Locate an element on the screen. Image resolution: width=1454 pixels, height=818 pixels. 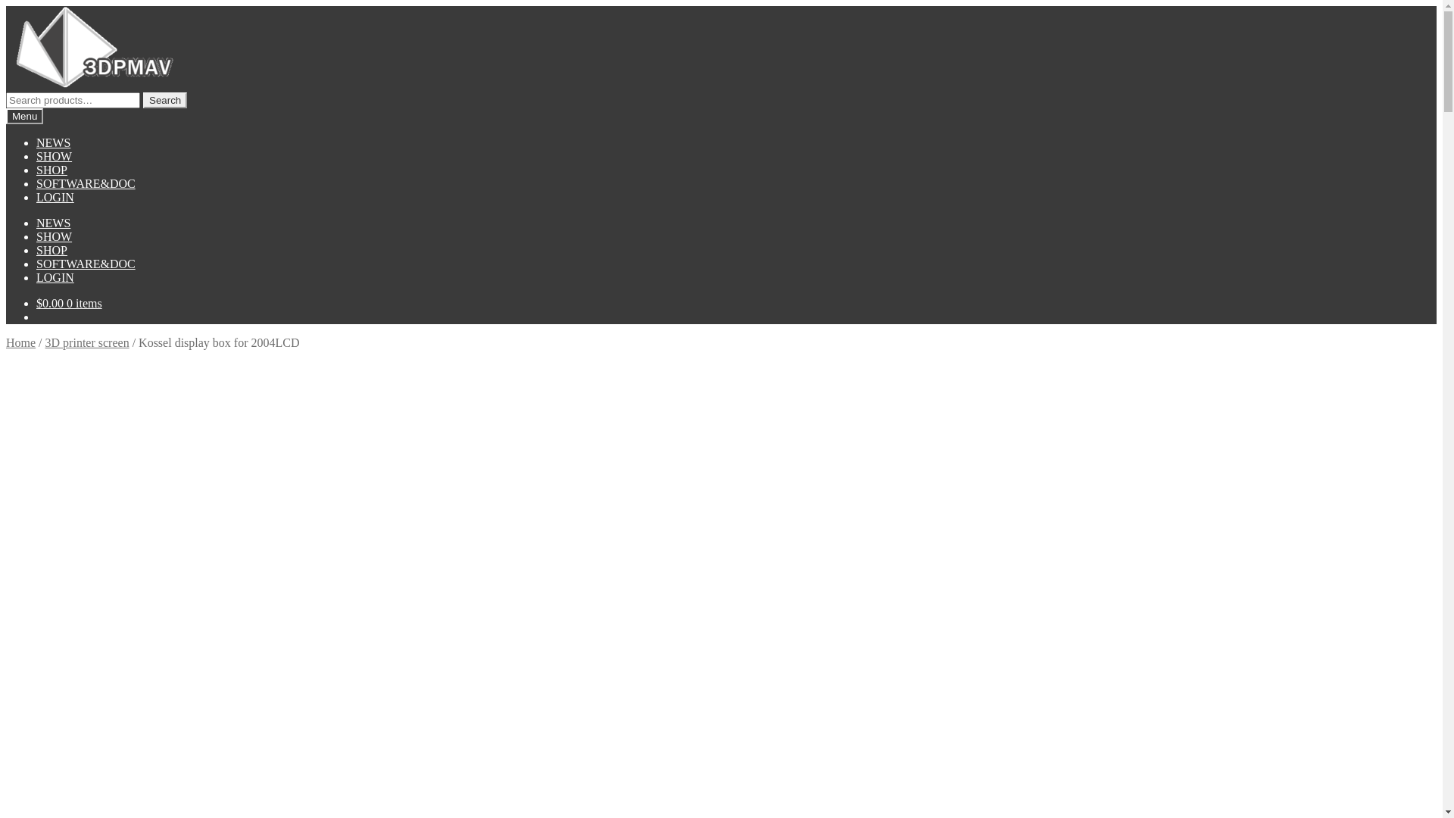
SOFTWARE&DOC is located at coordinates (86, 183).